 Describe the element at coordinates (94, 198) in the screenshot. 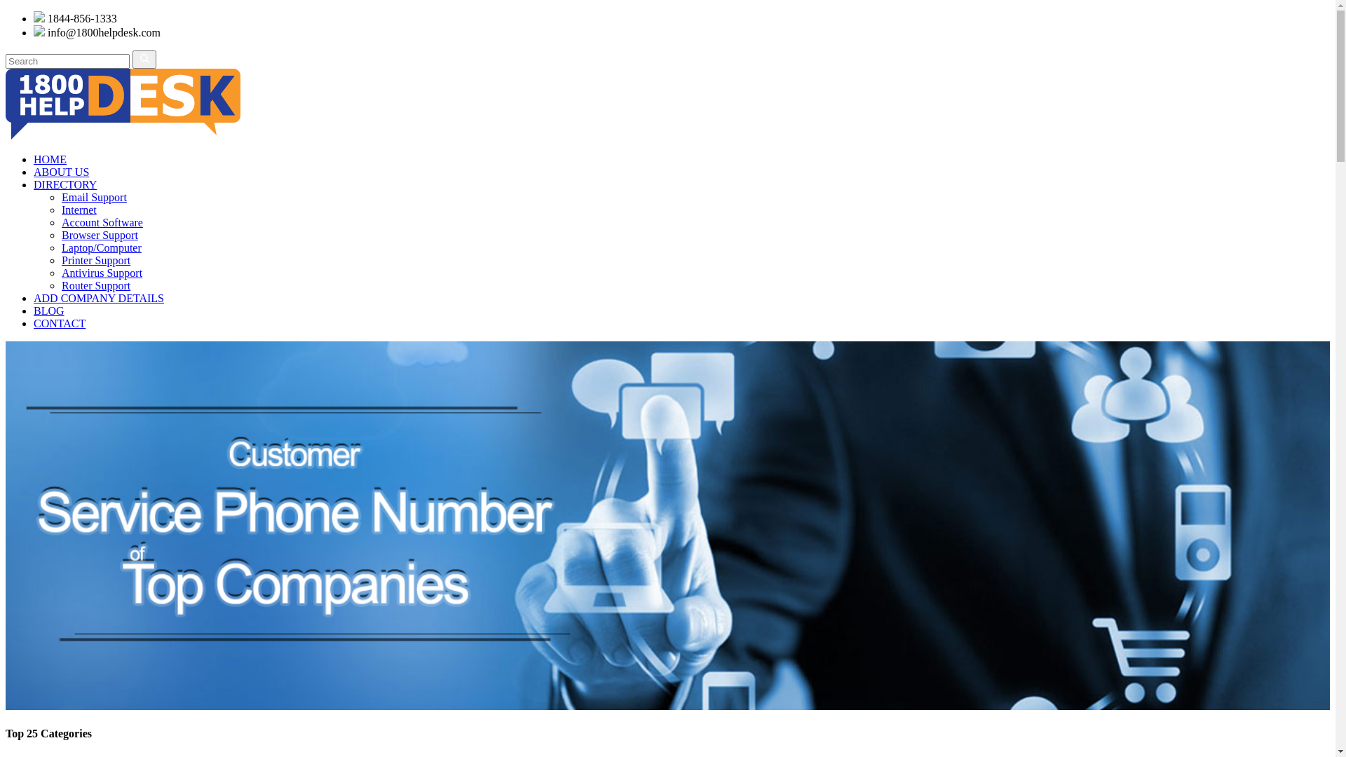

I see `Email Support` at that location.